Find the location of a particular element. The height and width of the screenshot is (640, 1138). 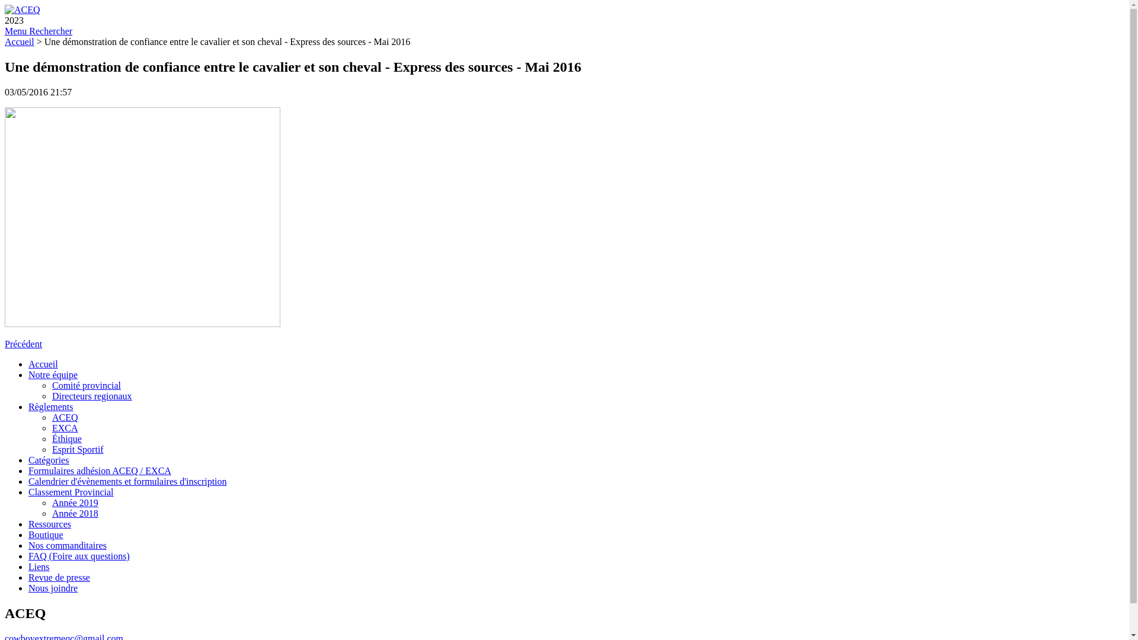

Ressources is located at coordinates (50, 524).